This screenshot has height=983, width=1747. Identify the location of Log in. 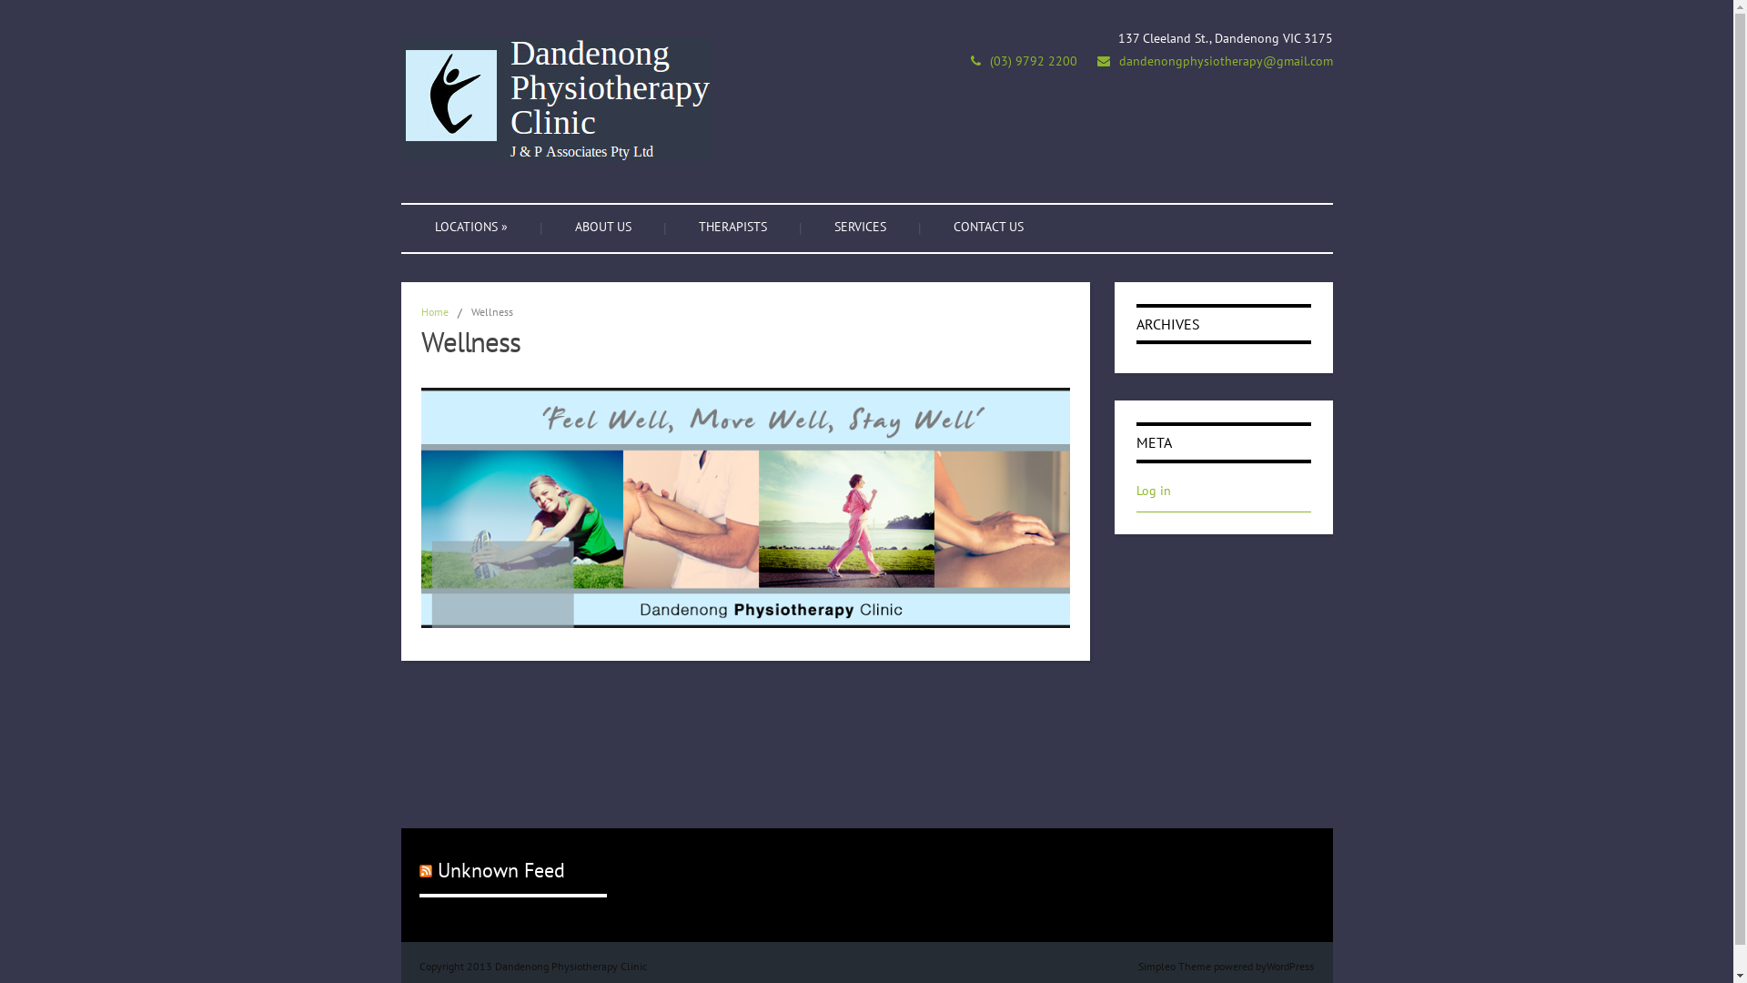
(1154, 491).